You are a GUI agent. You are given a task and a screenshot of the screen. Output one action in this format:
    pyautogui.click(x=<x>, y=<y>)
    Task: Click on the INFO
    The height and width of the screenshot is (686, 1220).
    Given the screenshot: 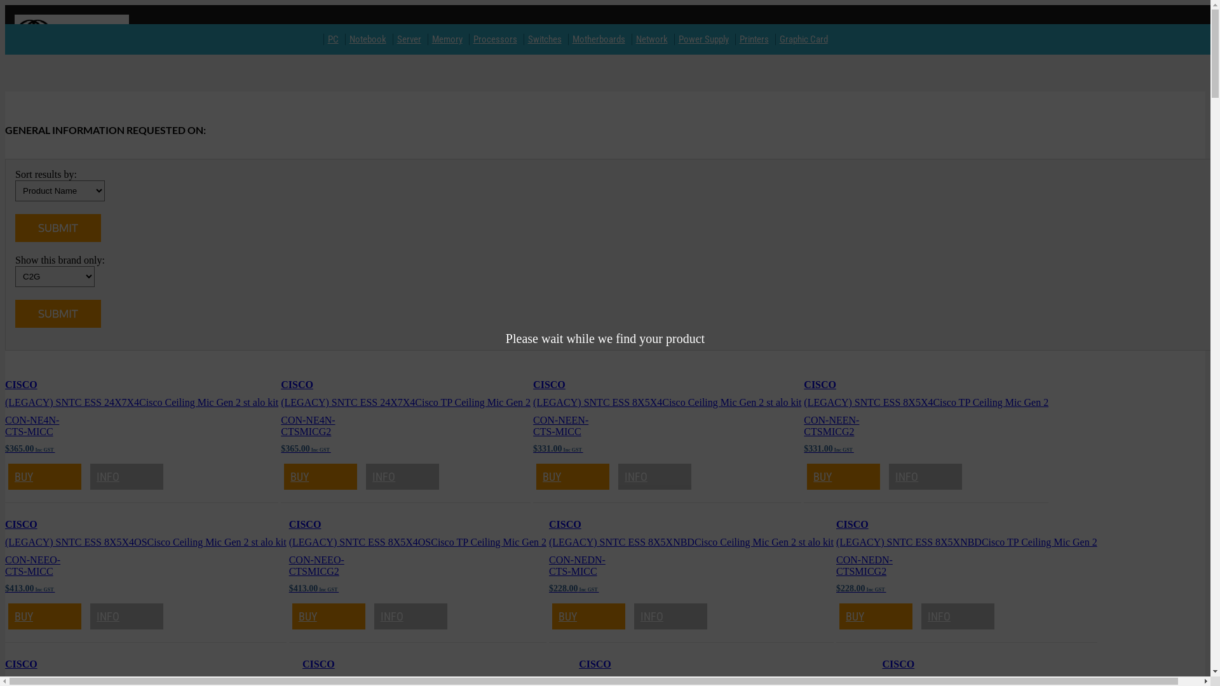 What is the action you would take?
    pyautogui.click(x=671, y=616)
    